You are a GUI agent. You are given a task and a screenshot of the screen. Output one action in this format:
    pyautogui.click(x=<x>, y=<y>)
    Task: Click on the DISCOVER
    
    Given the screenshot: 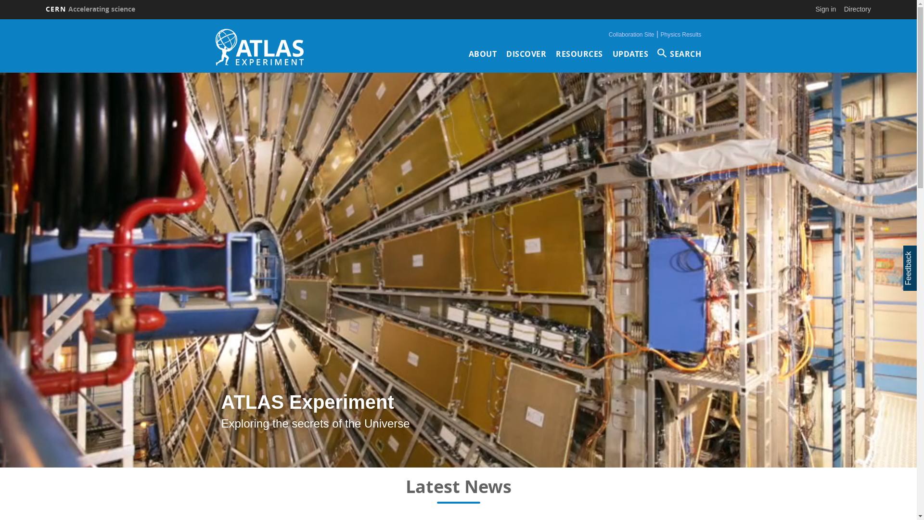 What is the action you would take?
    pyautogui.click(x=526, y=54)
    